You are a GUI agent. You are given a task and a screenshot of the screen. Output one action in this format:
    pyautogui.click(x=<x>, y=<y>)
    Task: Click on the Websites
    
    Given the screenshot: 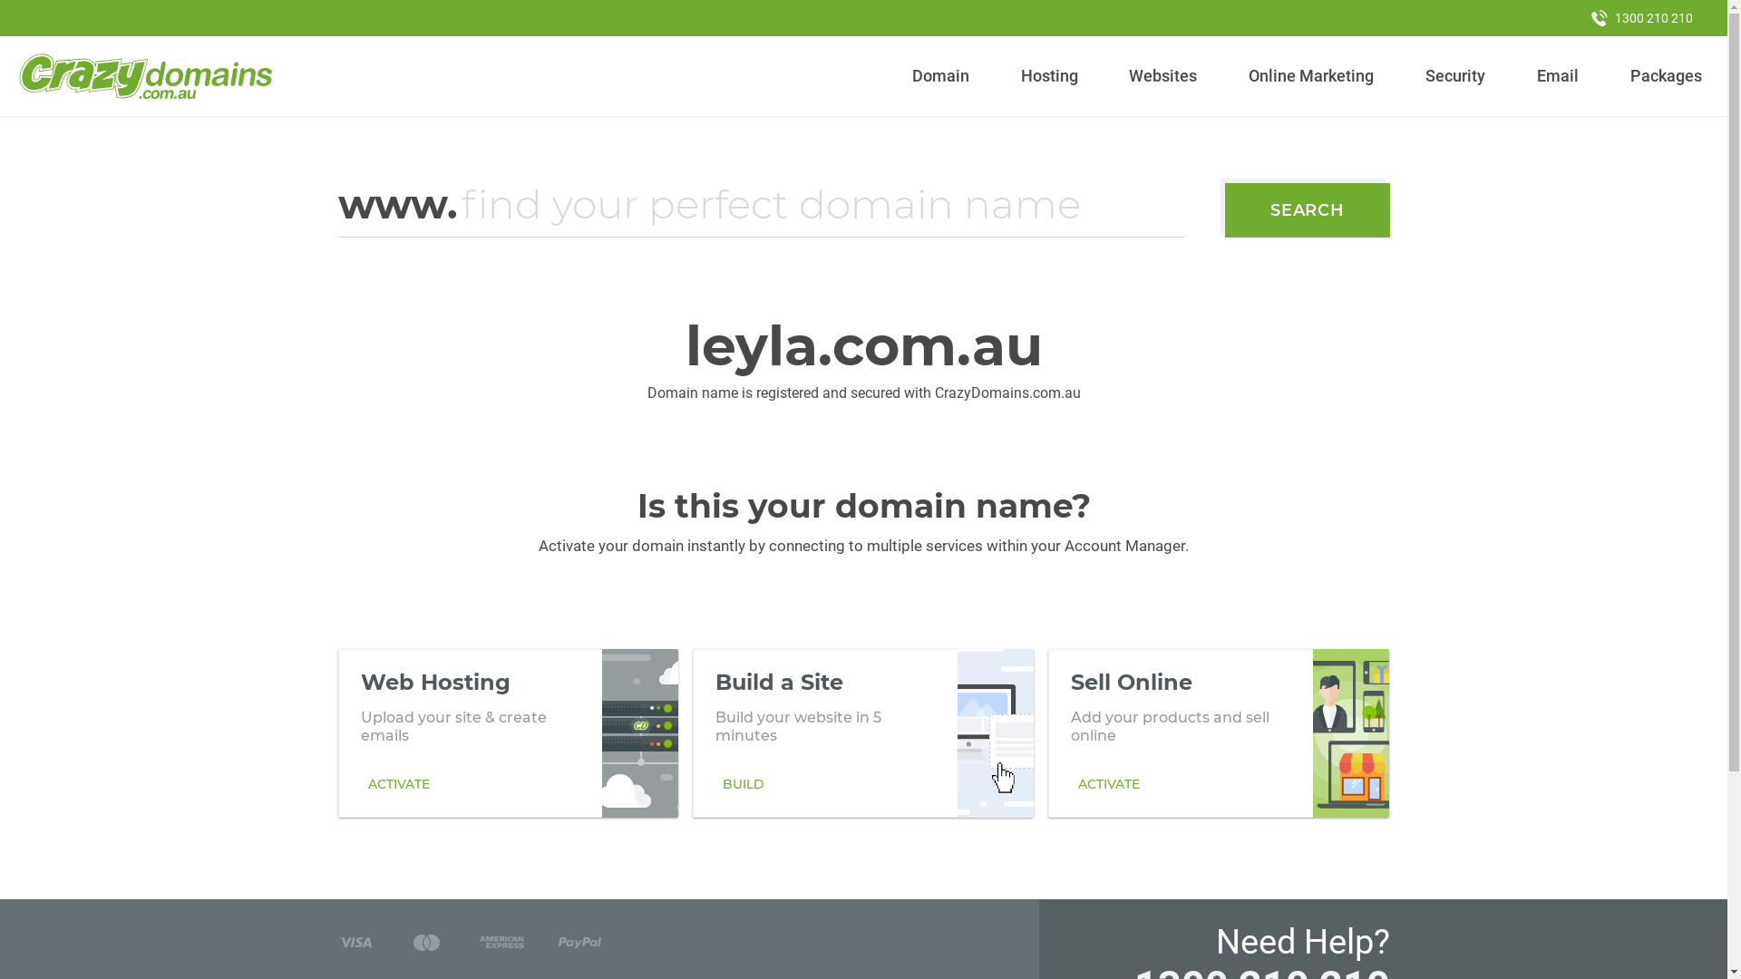 What is the action you would take?
    pyautogui.click(x=1163, y=76)
    